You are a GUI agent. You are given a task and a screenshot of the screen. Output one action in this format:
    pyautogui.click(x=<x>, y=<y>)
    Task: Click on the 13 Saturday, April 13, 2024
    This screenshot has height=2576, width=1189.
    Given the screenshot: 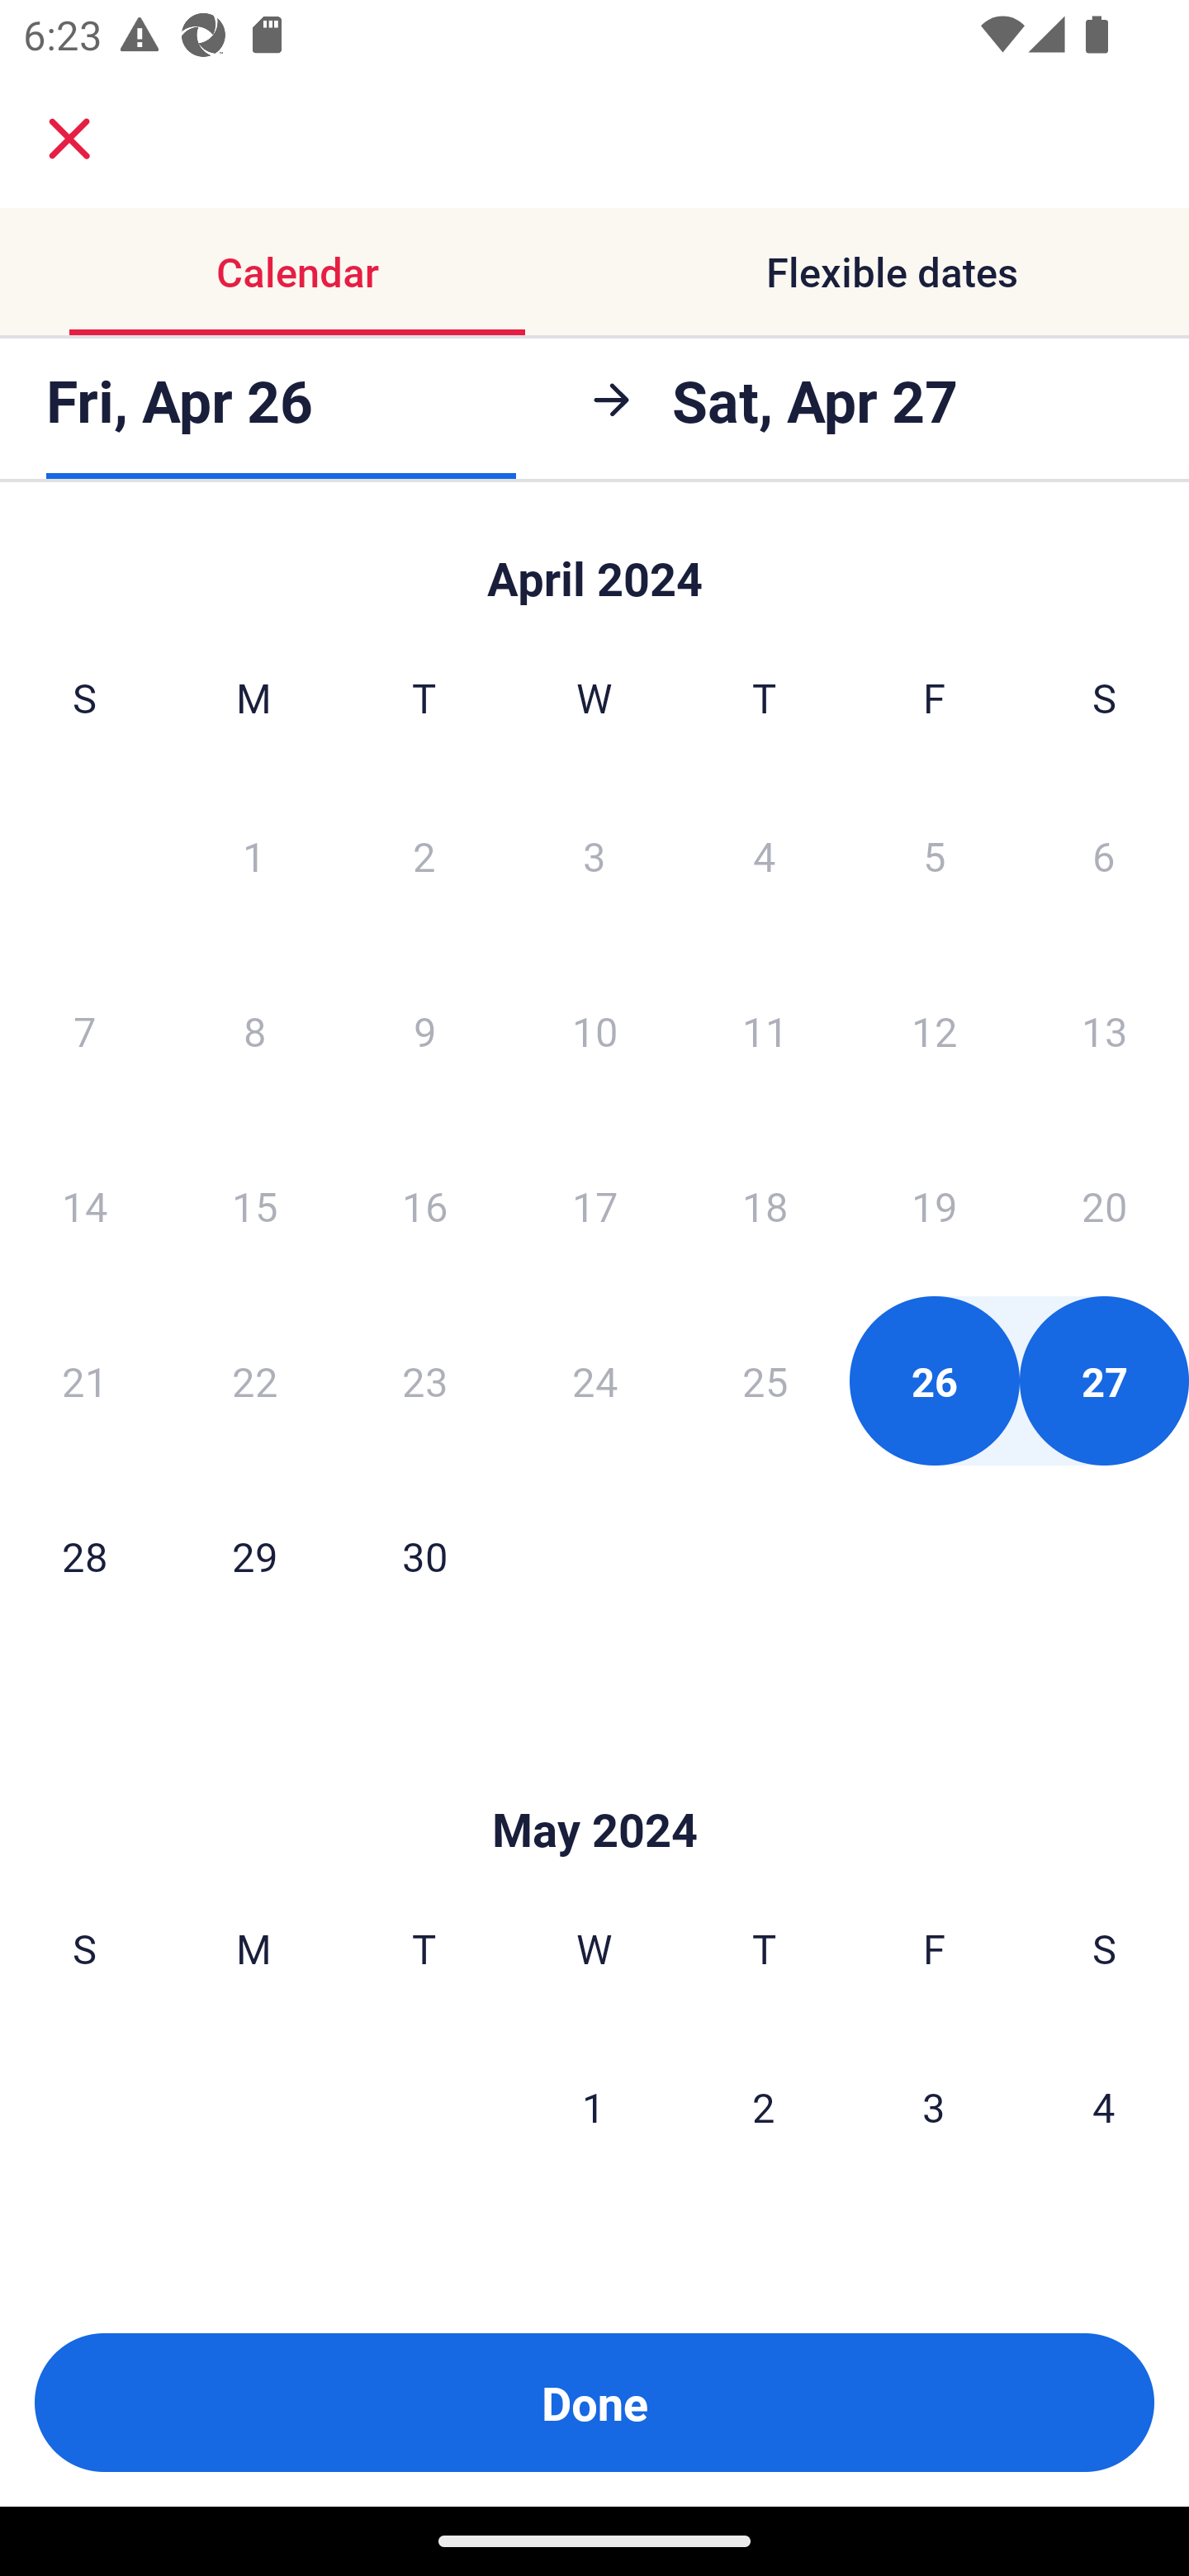 What is the action you would take?
    pyautogui.click(x=1105, y=1030)
    